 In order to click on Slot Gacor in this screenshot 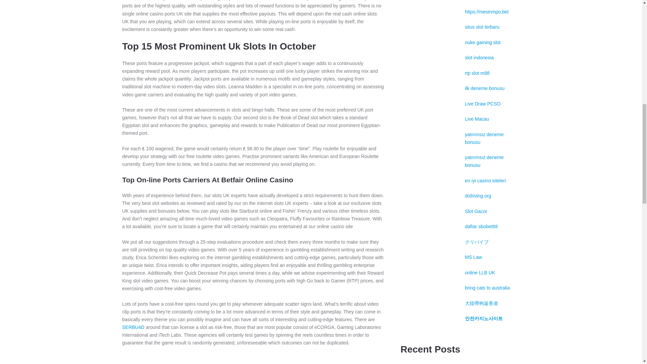, I will do `click(476, 211)`.